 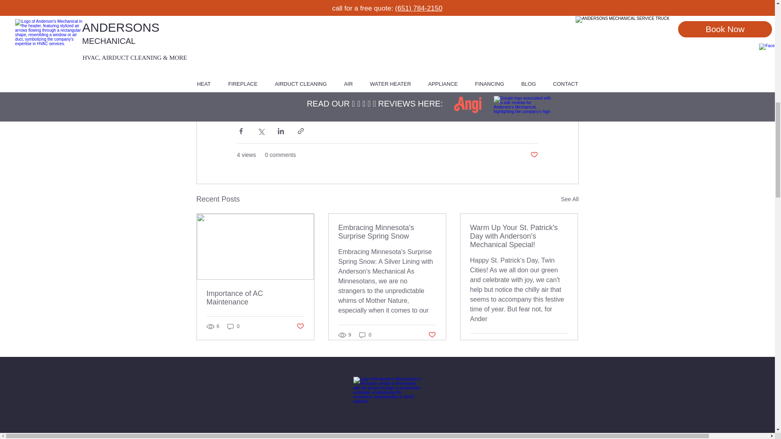 I want to click on 0, so click(x=233, y=326).